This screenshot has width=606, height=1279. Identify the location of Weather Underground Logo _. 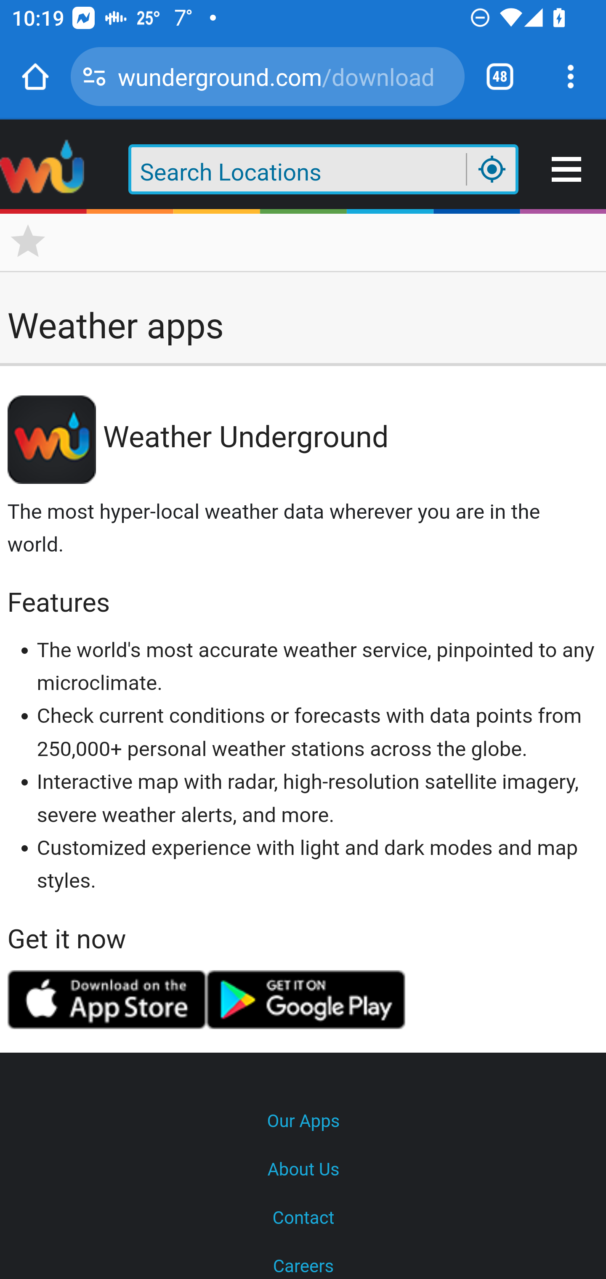
(43, 170).